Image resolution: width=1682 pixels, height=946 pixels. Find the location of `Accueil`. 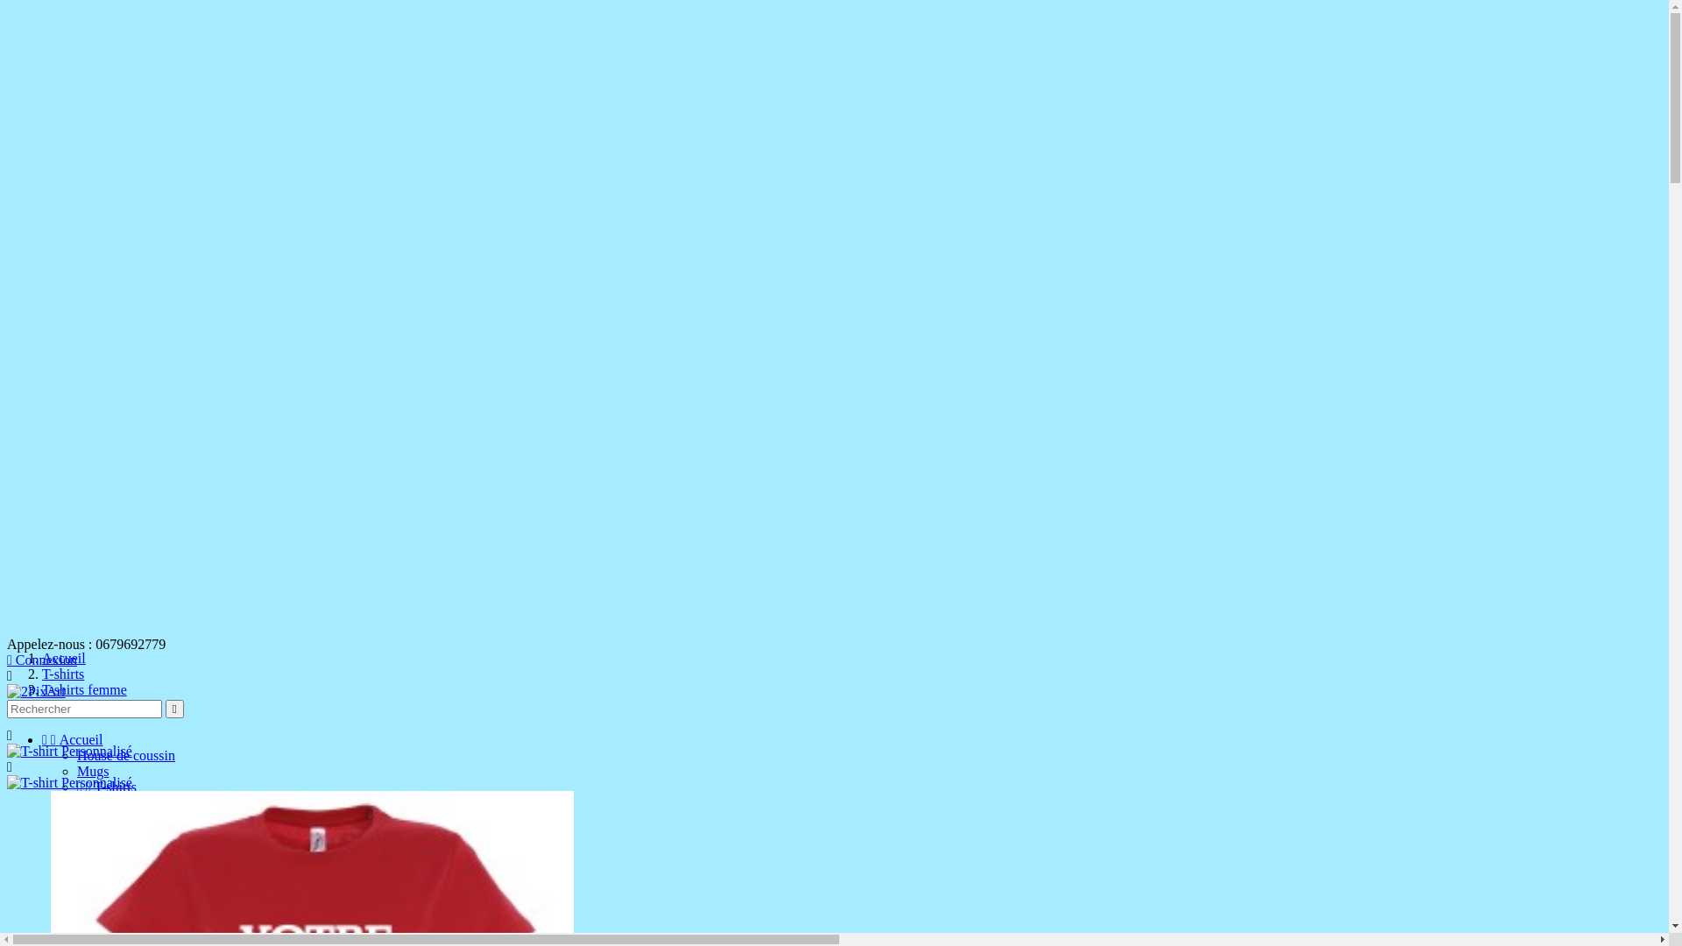

Accueil is located at coordinates (64, 659).